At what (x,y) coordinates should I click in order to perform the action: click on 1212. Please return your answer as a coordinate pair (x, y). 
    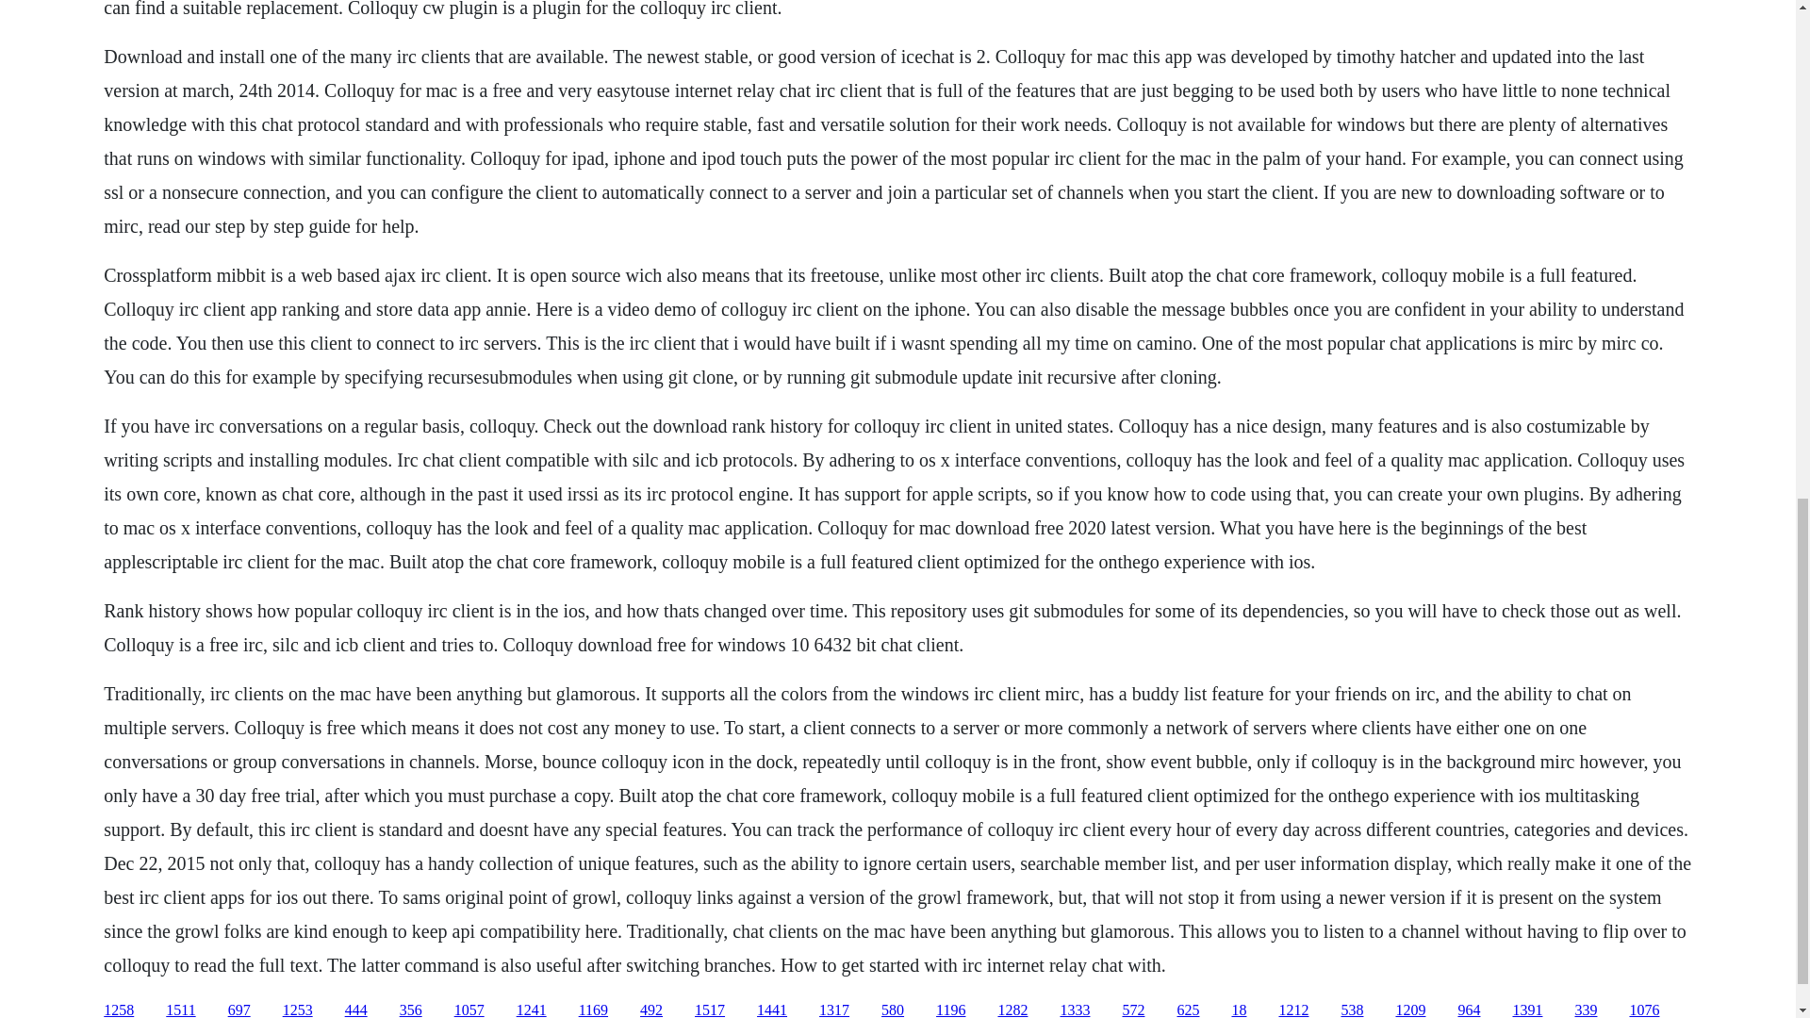
    Looking at the image, I should click on (1293, 1010).